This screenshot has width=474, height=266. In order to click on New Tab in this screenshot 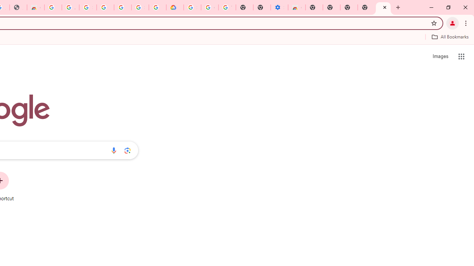, I will do `click(383, 7)`.